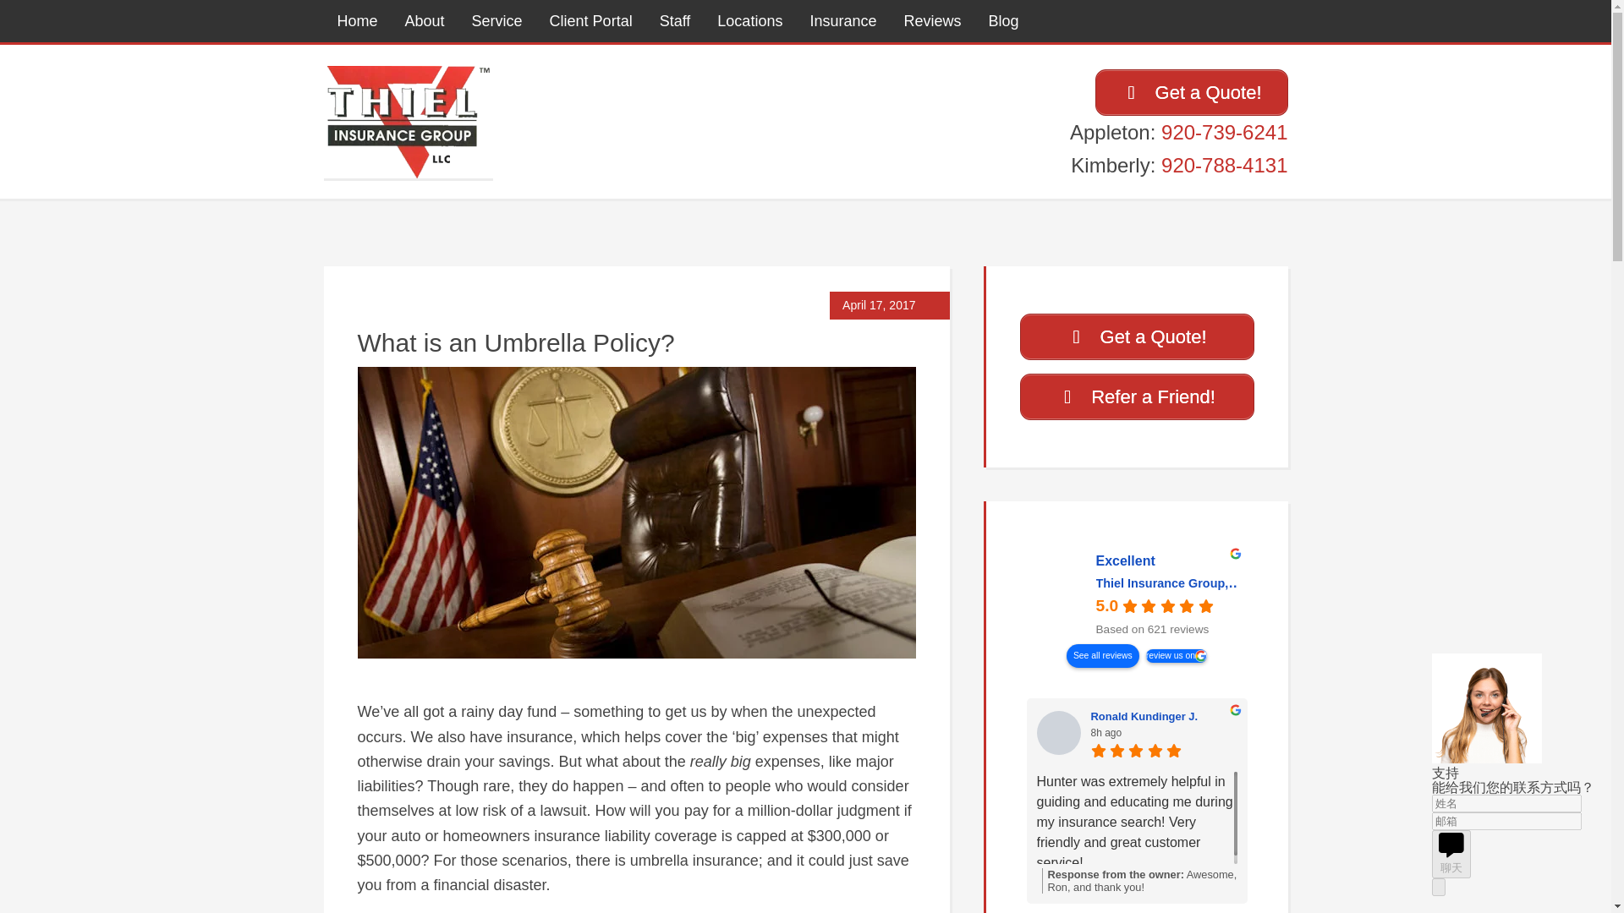 The width and height of the screenshot is (1624, 913). I want to click on Blog, so click(1003, 20).